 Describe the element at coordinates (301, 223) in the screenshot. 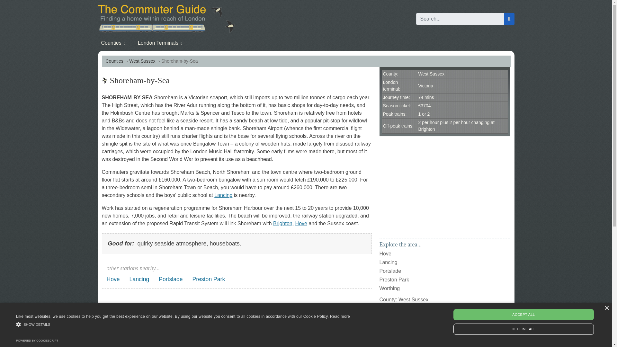

I see `Hove, East Sussex` at that location.